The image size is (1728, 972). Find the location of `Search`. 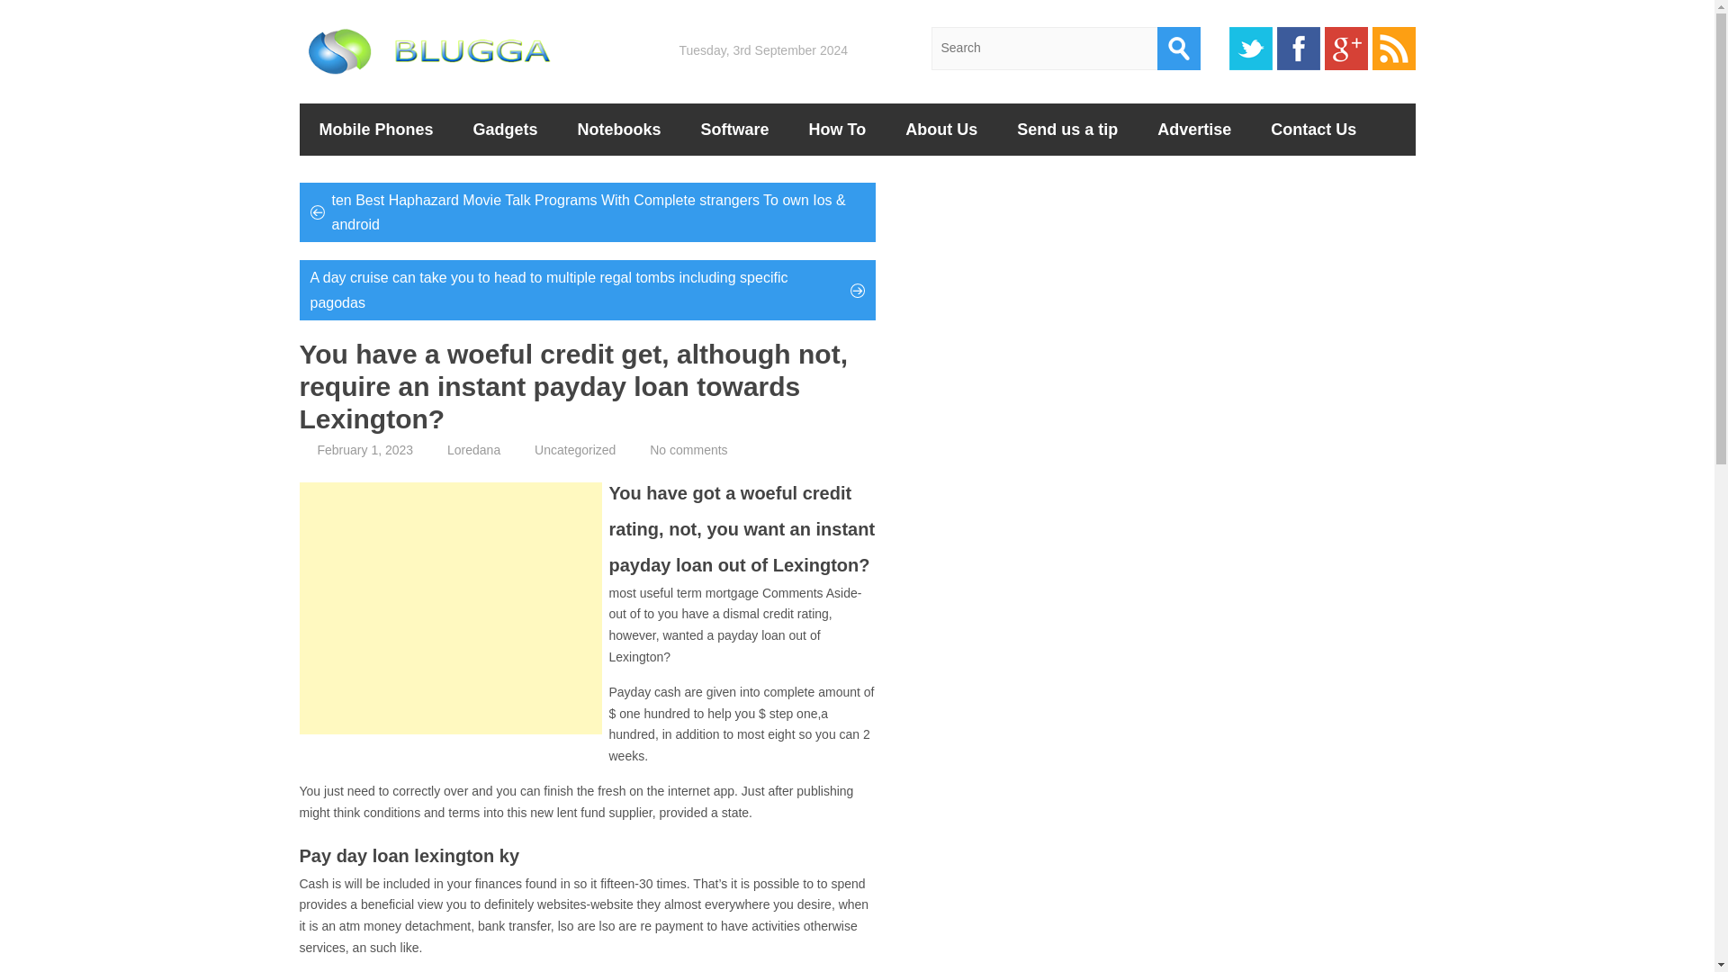

Search is located at coordinates (1179, 49).